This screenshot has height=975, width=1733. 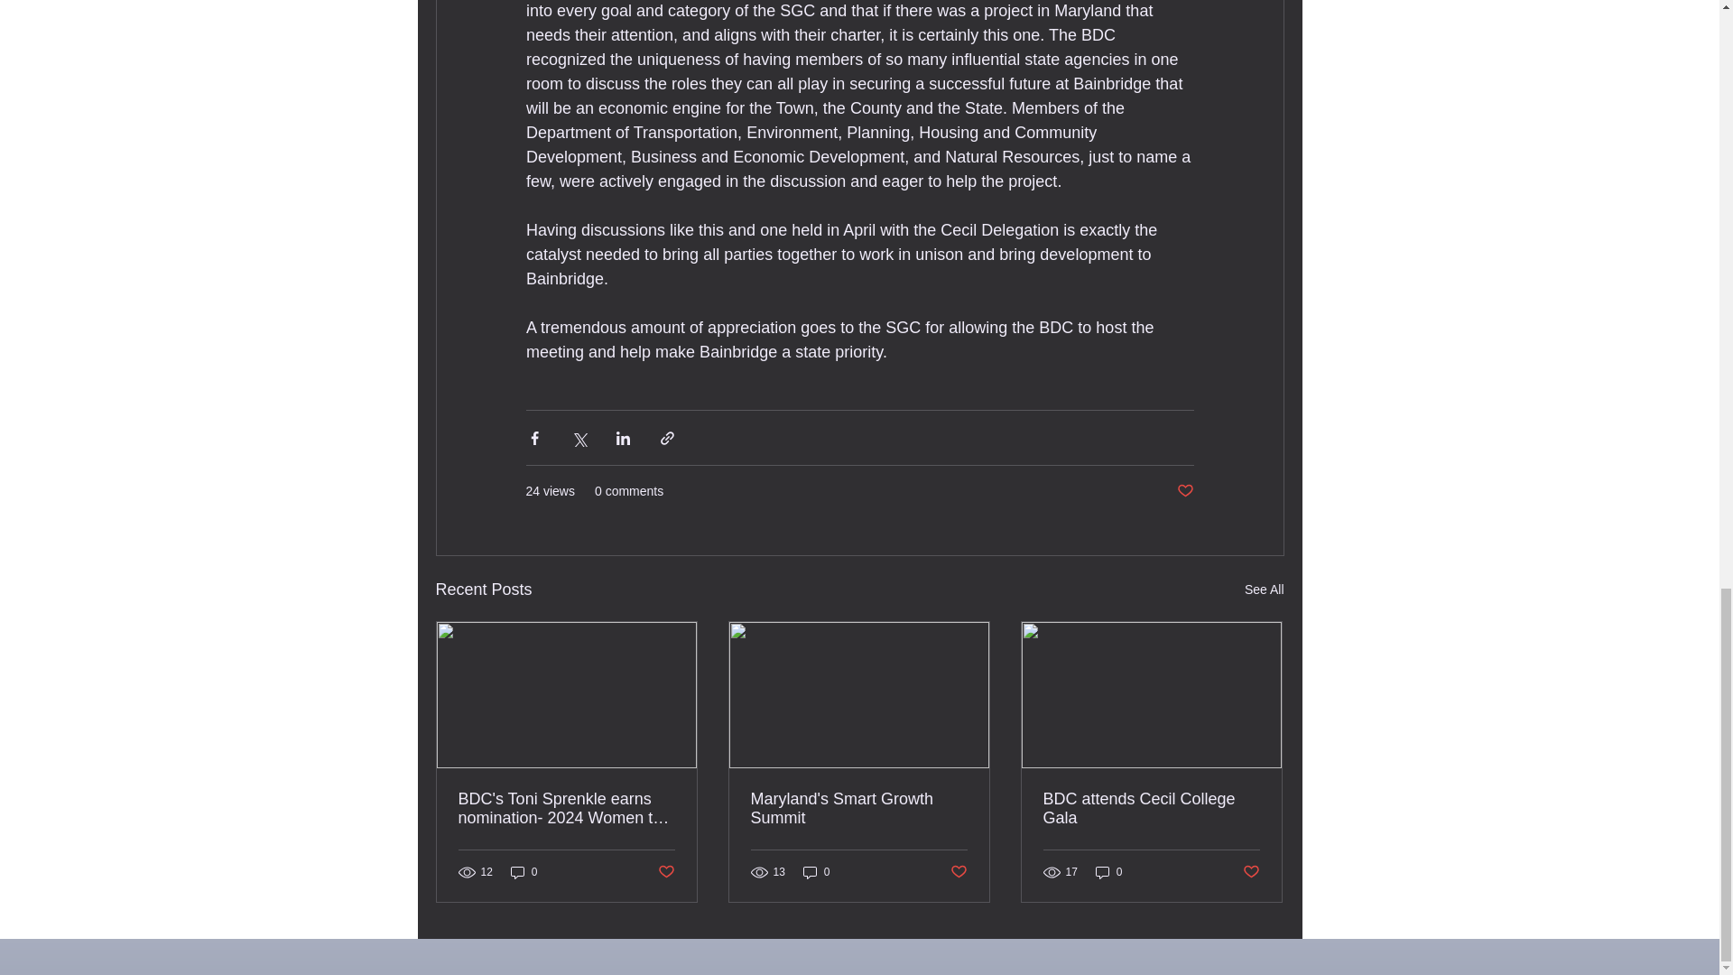 I want to click on Post not marked as liked, so click(x=959, y=871).